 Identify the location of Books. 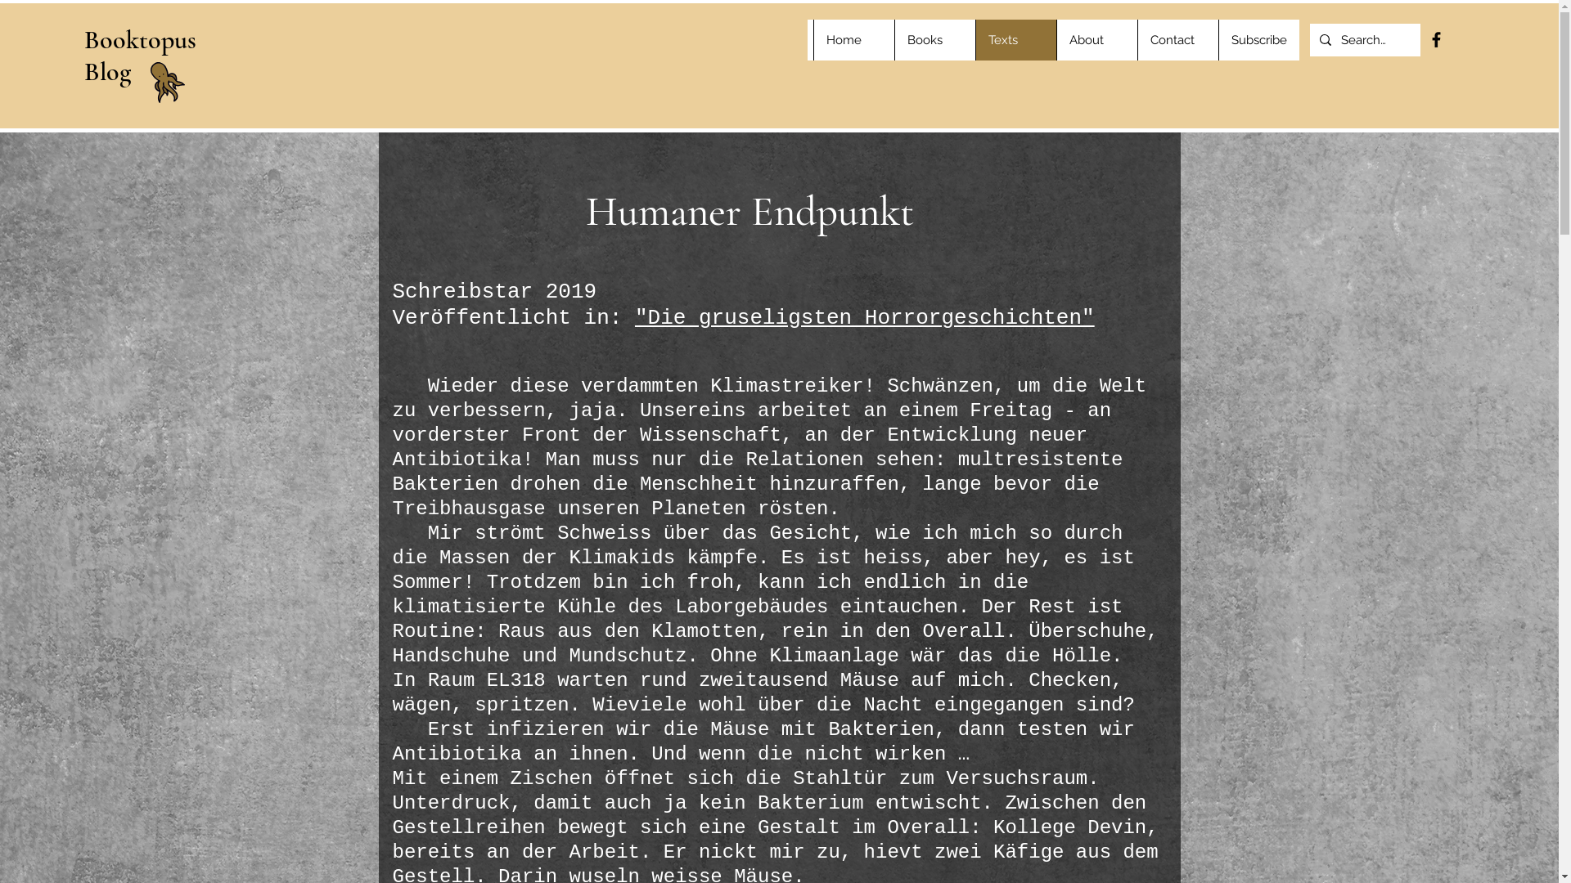
(934, 40).